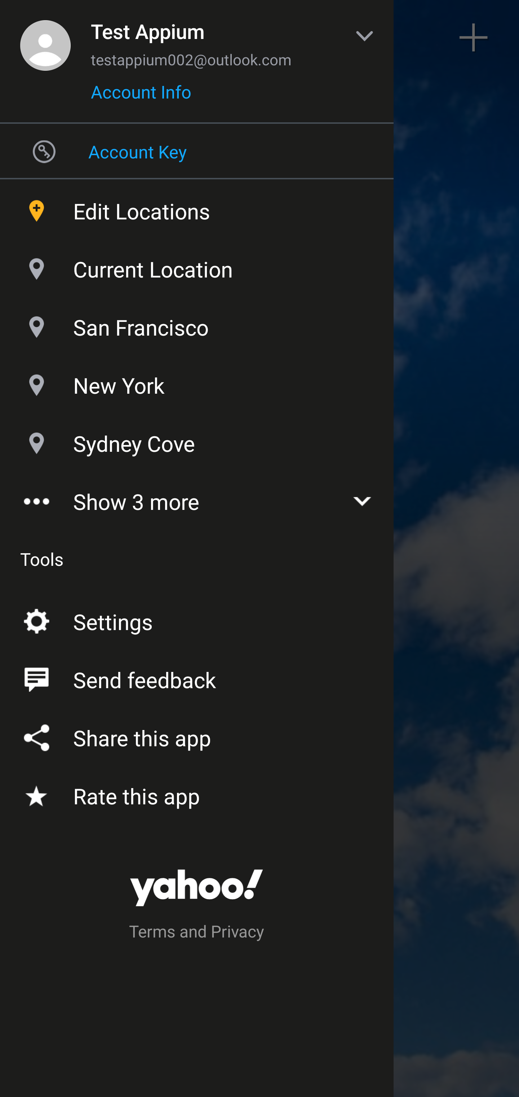  What do you see at coordinates (197, 677) in the screenshot?
I see `Send feedback` at bounding box center [197, 677].